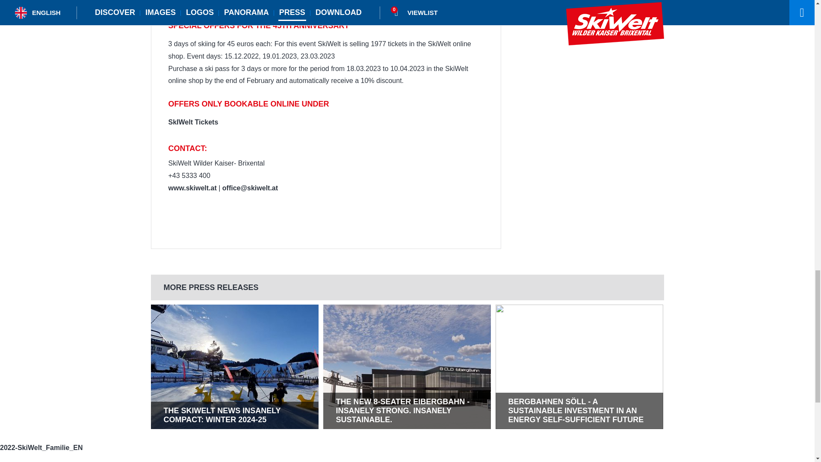 The height and width of the screenshot is (462, 821). Describe the element at coordinates (193, 188) in the screenshot. I see `www.skiwelt.at` at that location.